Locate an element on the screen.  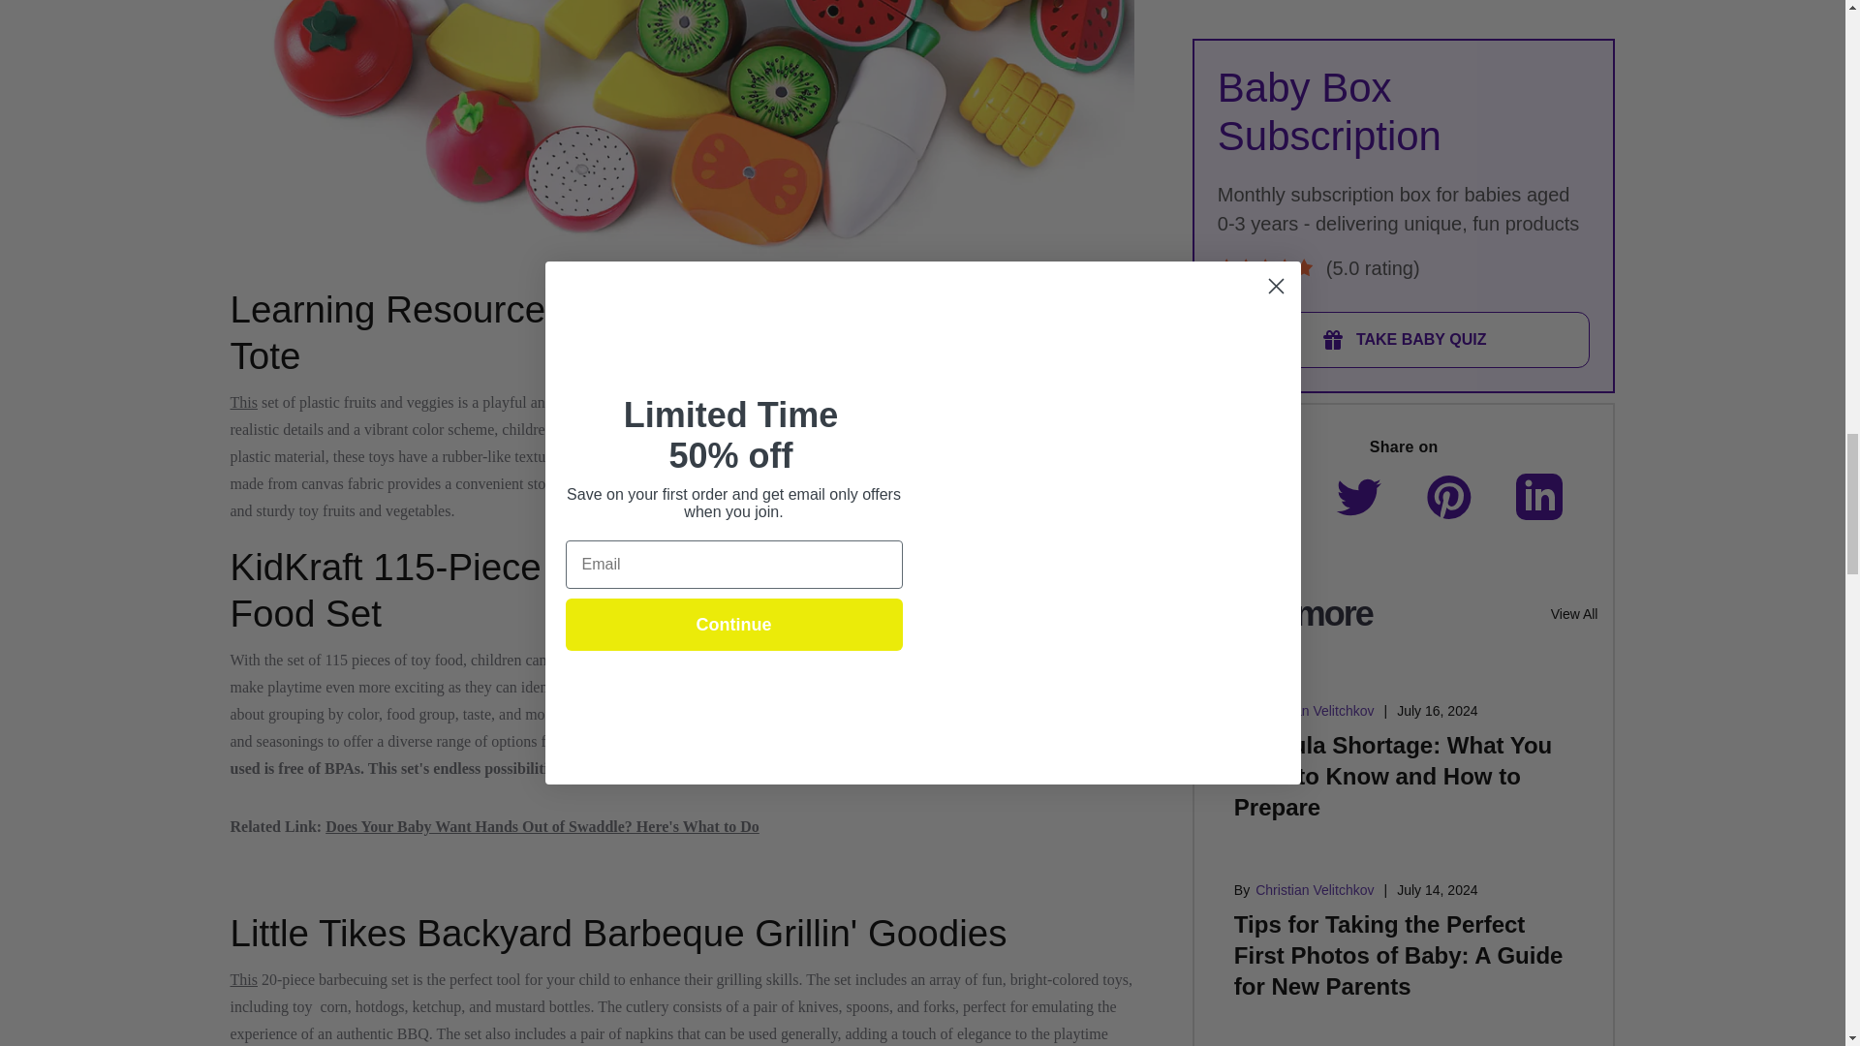
Does Your Baby Want Hands Out of Swaddle? Here's What to Do is located at coordinates (542, 825).